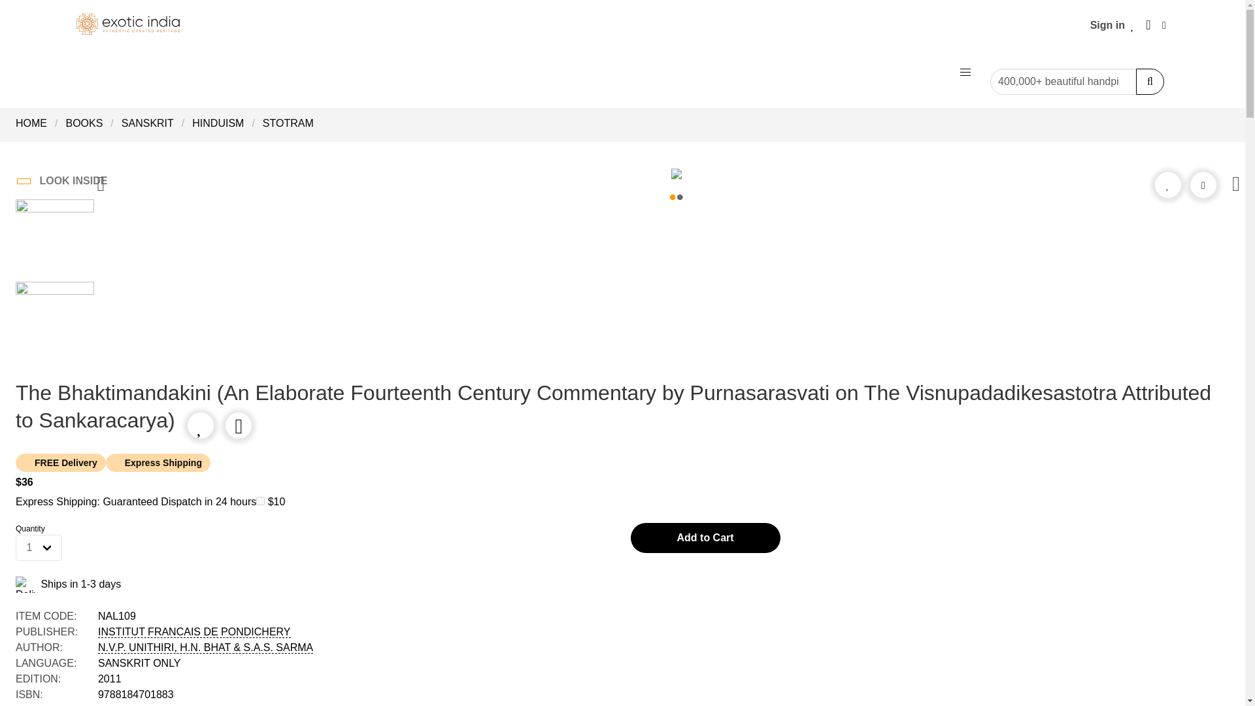  What do you see at coordinates (288, 123) in the screenshot?
I see `STOTRAM` at bounding box center [288, 123].